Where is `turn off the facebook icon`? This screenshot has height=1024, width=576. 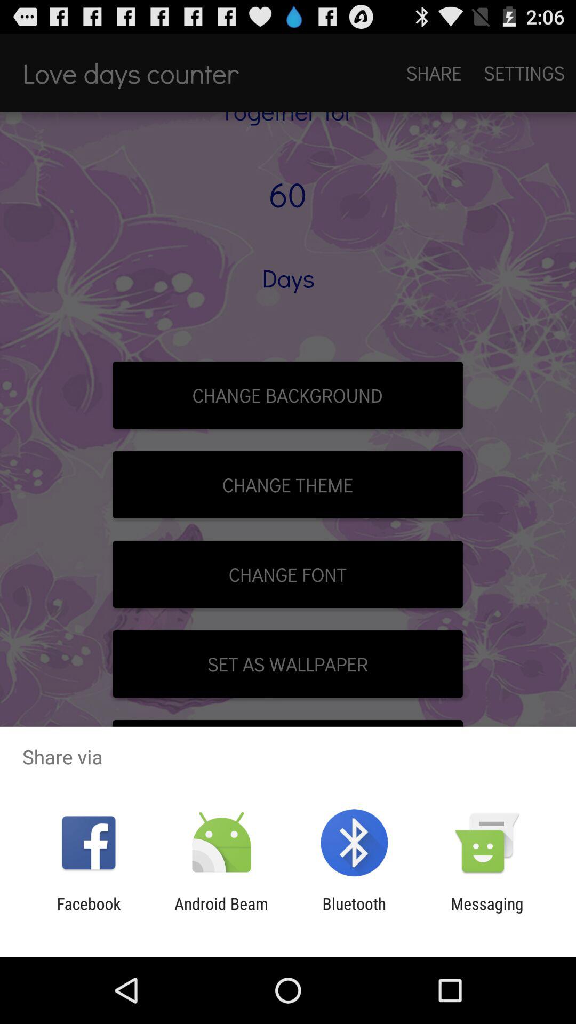 turn off the facebook icon is located at coordinates (89, 913).